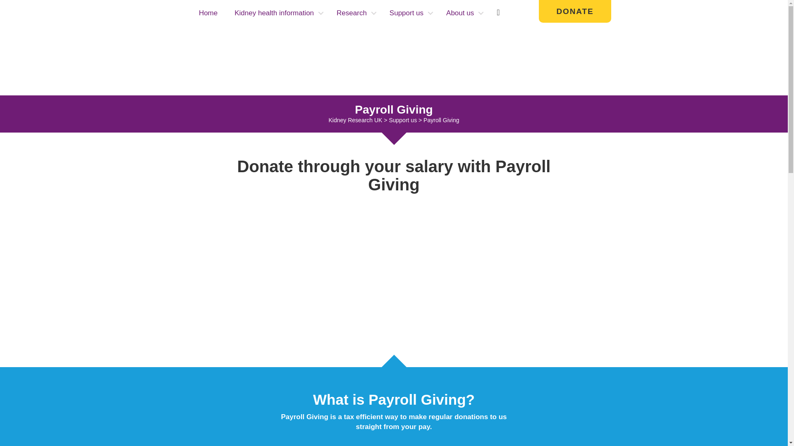  What do you see at coordinates (355, 13) in the screenshot?
I see `Research` at bounding box center [355, 13].